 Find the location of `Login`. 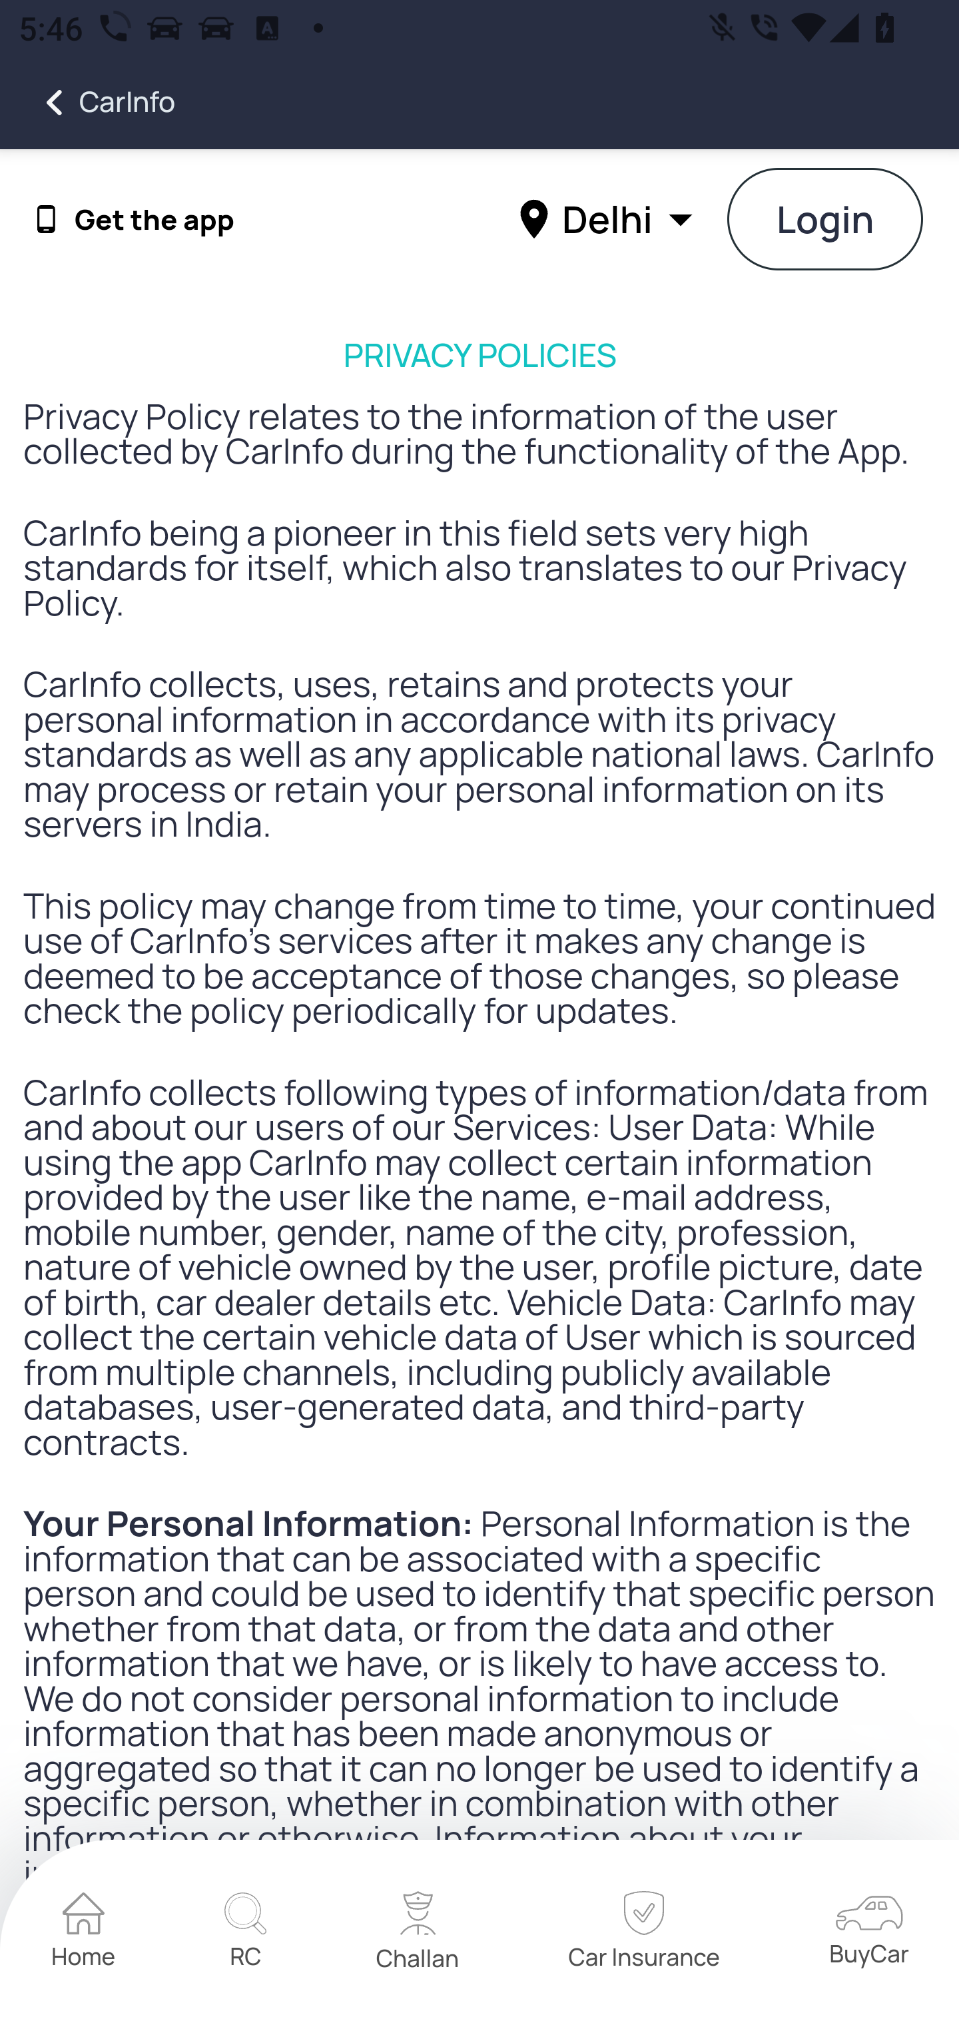

Login is located at coordinates (826, 220).